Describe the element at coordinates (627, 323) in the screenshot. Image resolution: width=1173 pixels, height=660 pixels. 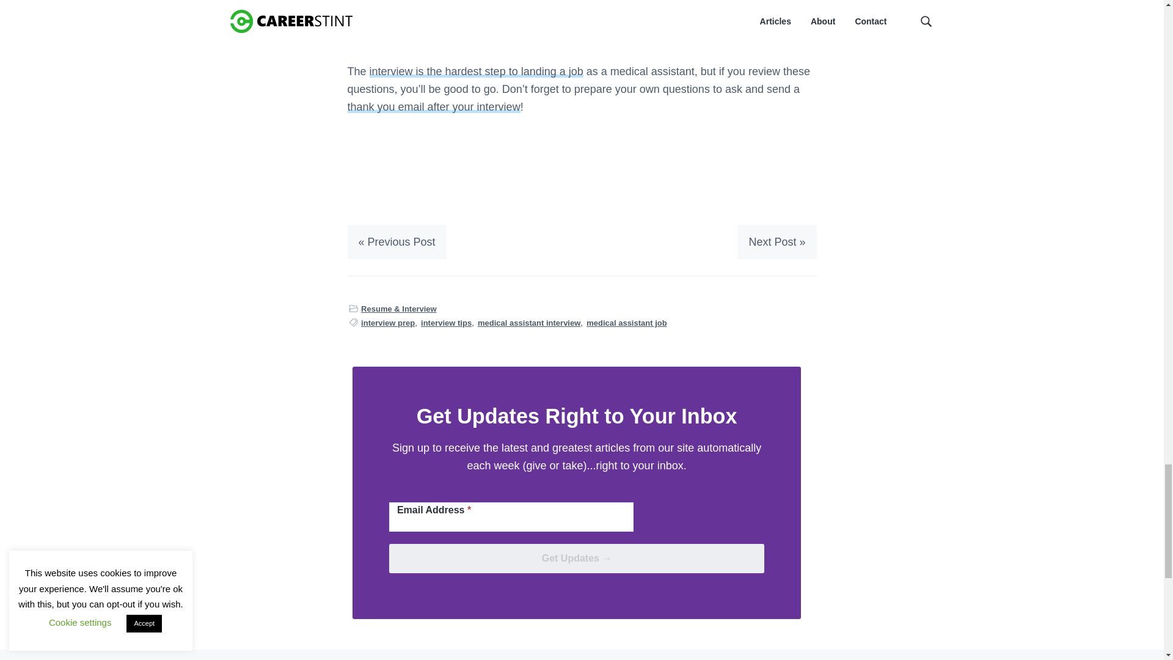
I see `medical assistant job` at that location.